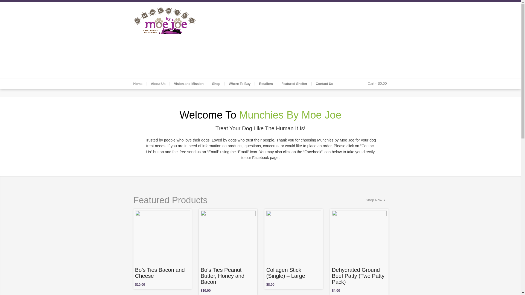 The image size is (525, 295). I want to click on Featured Shelter, so click(294, 84).